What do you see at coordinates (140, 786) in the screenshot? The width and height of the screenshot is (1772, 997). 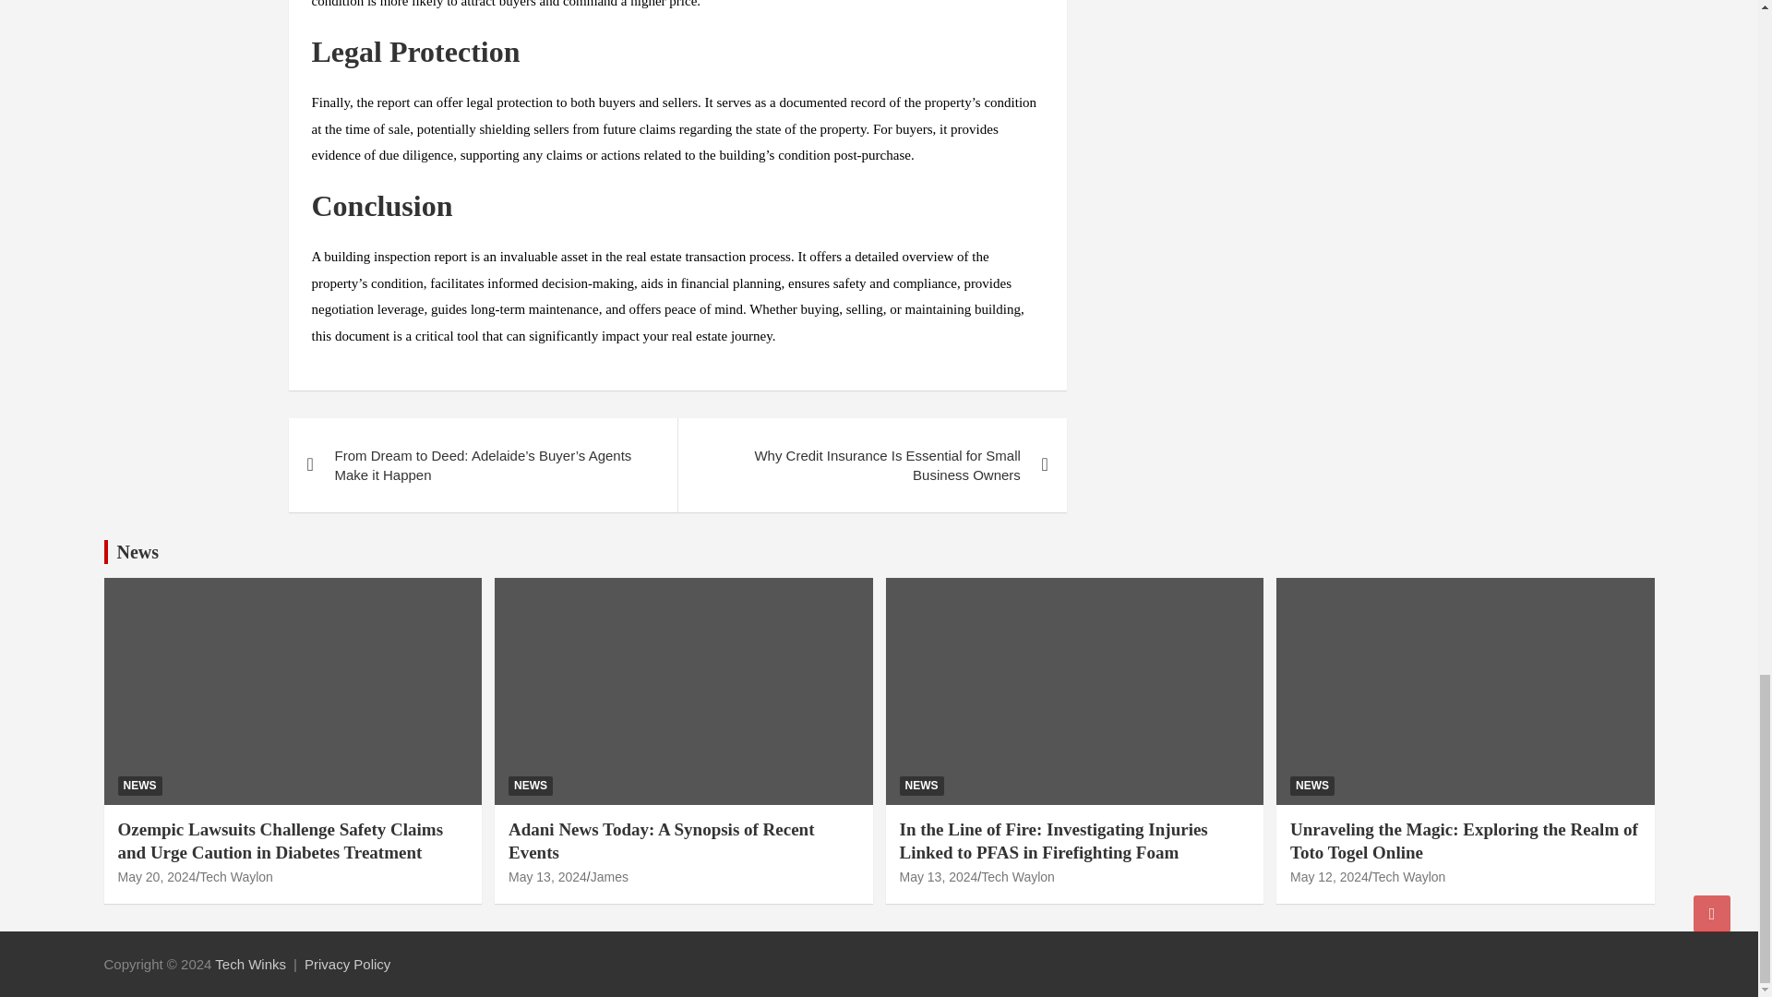 I see `NEWS` at bounding box center [140, 786].